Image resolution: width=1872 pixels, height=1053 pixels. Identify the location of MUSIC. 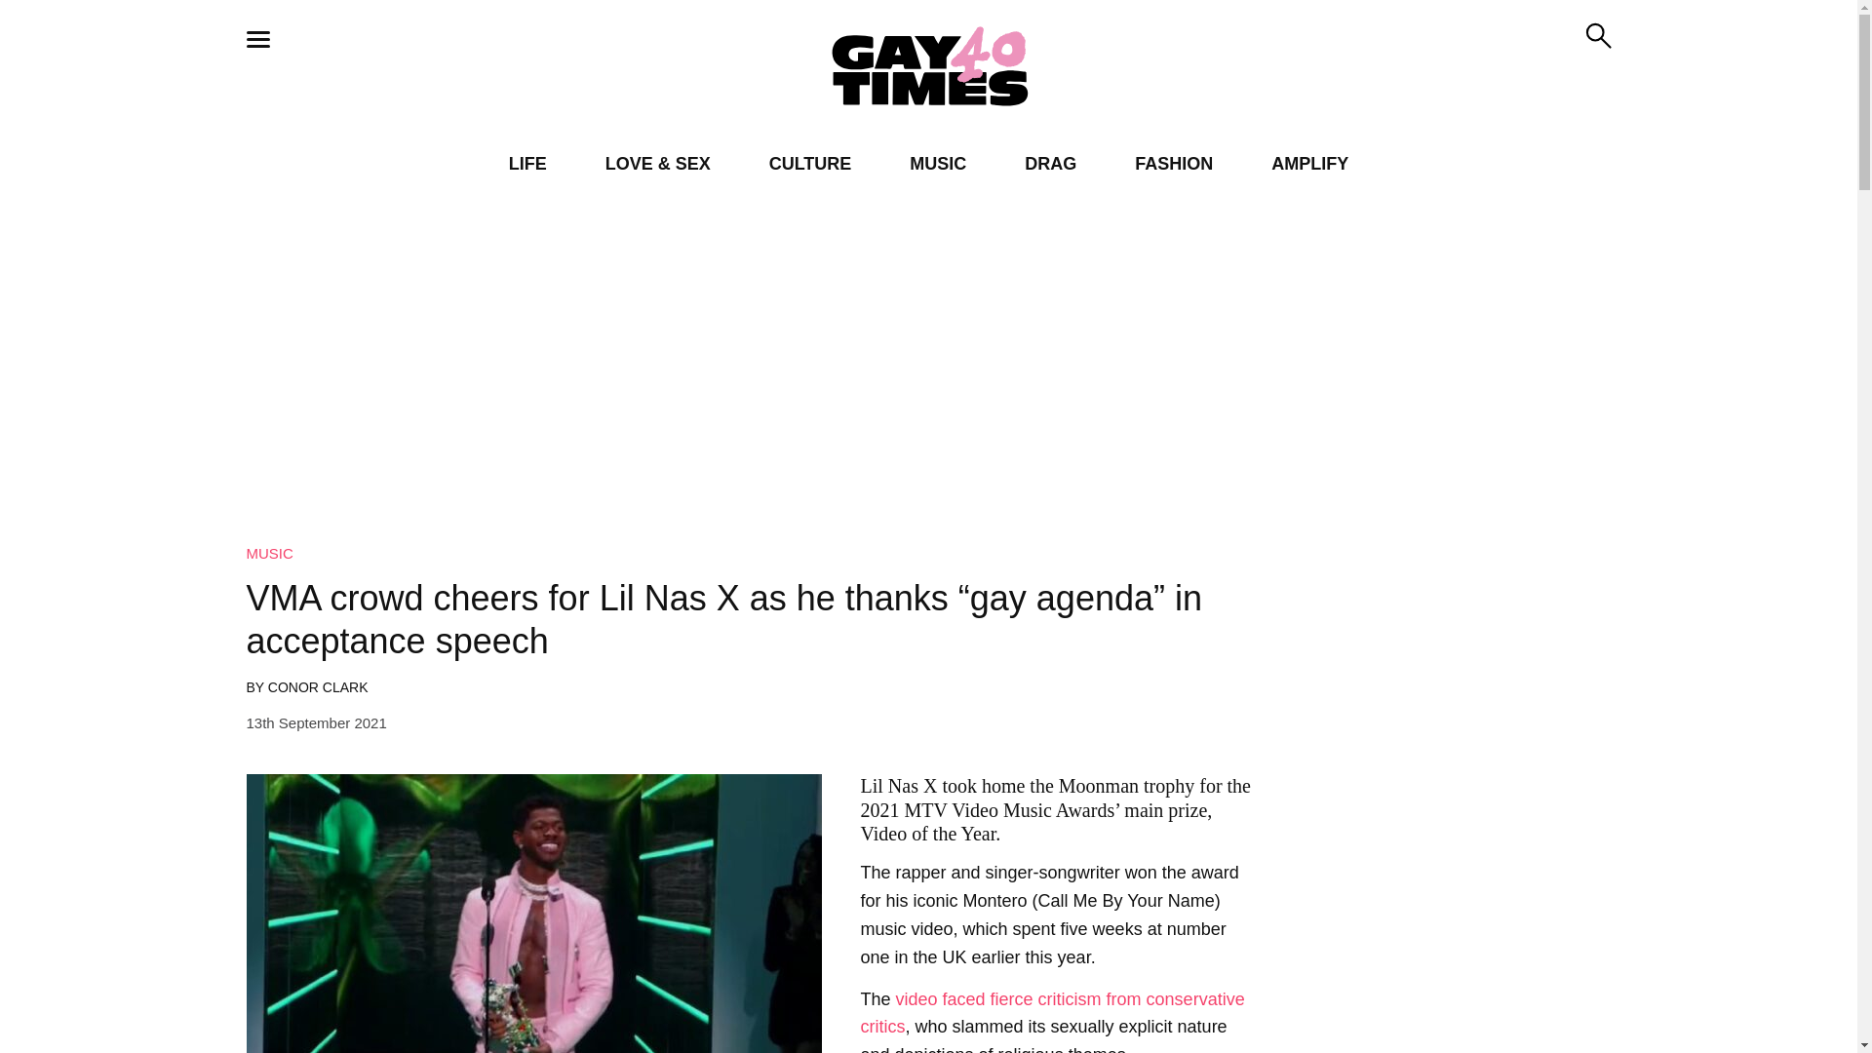
(938, 164).